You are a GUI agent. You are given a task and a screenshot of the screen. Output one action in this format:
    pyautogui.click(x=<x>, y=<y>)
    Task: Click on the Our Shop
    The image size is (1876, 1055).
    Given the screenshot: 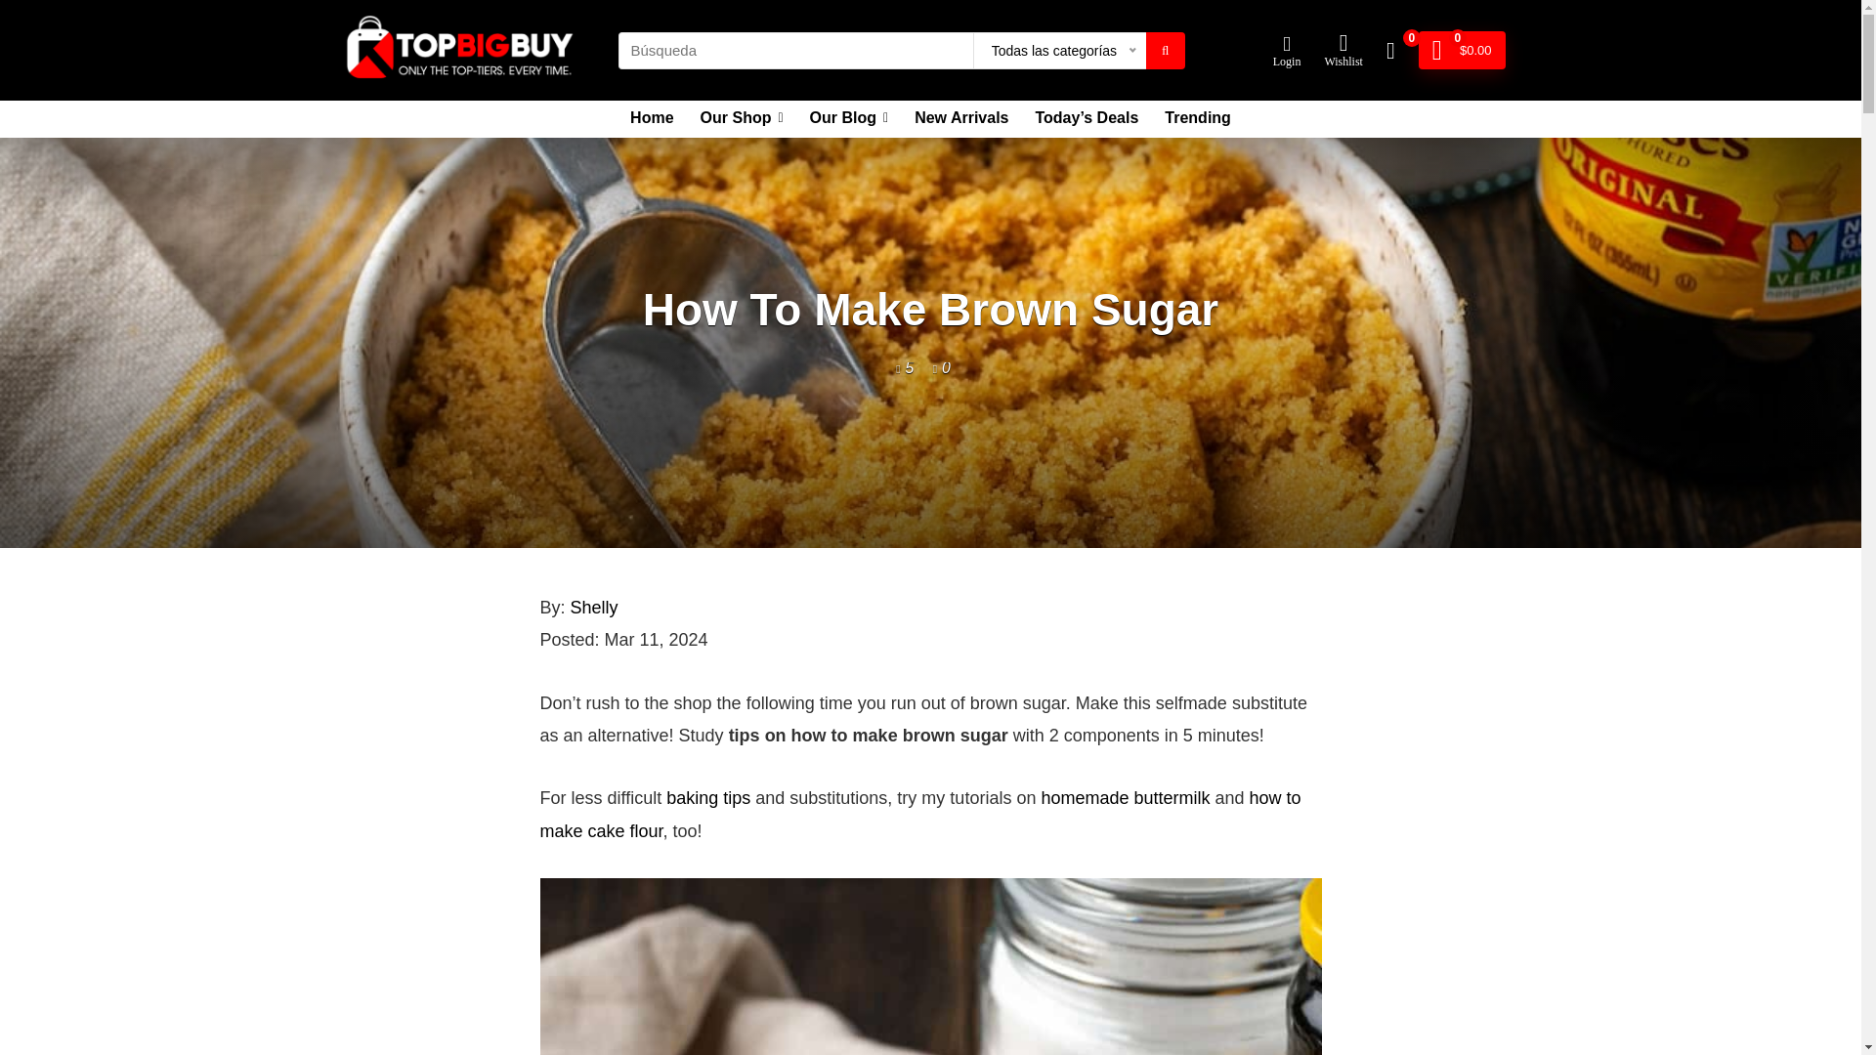 What is the action you would take?
    pyautogui.click(x=742, y=119)
    